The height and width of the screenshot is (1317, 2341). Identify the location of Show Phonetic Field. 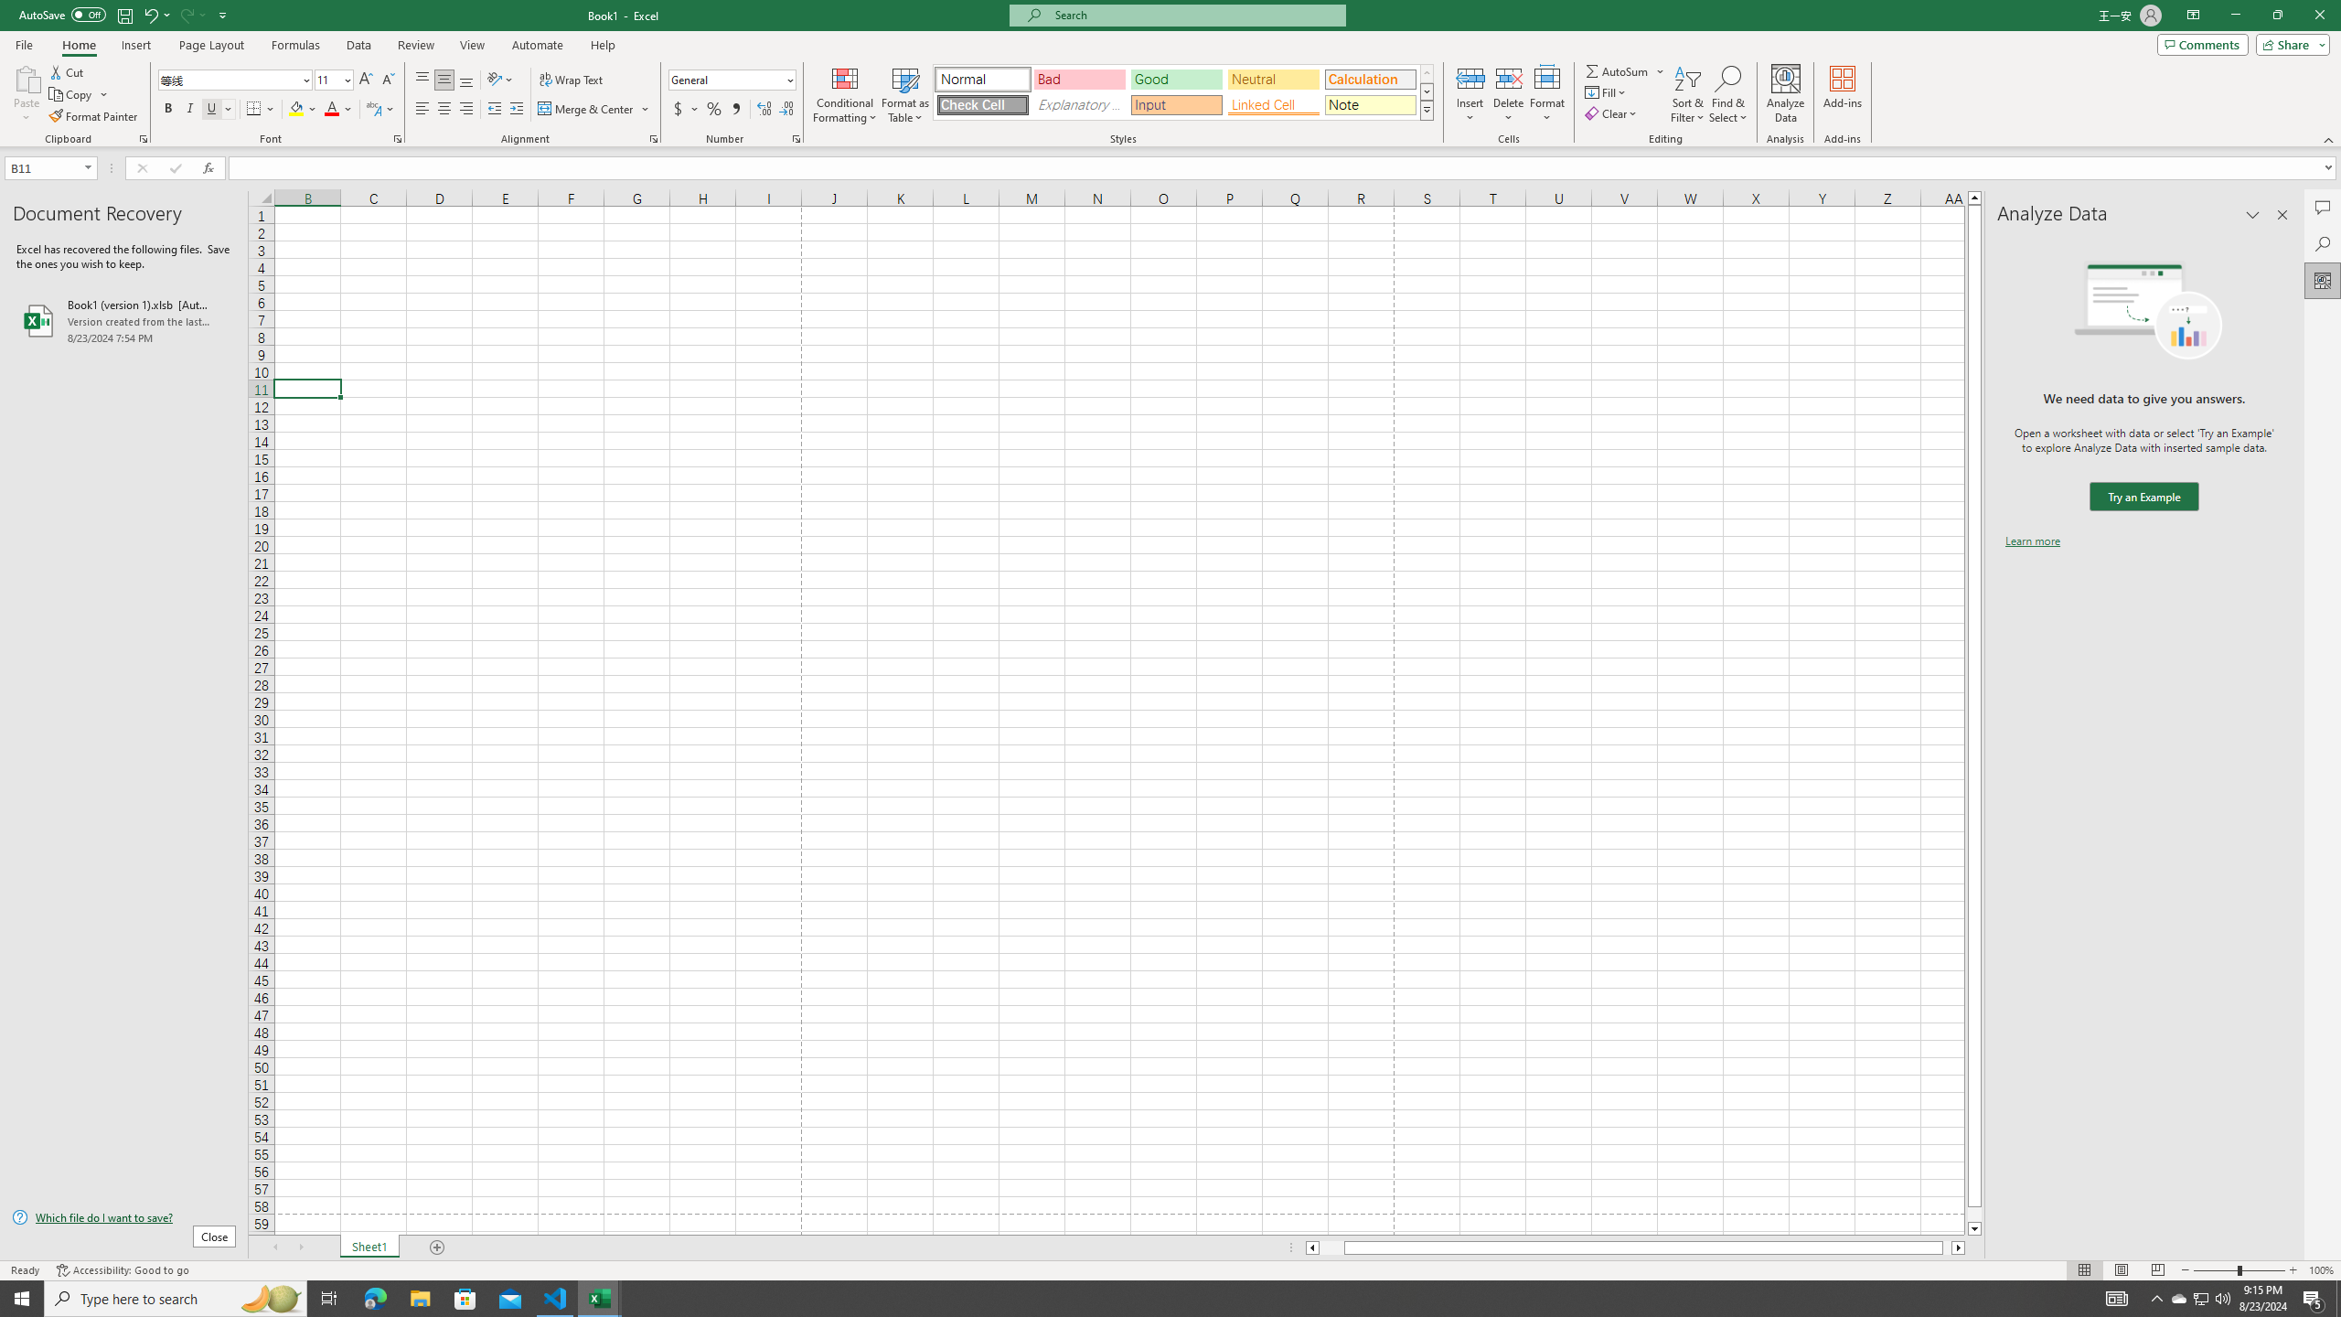
(380, 110).